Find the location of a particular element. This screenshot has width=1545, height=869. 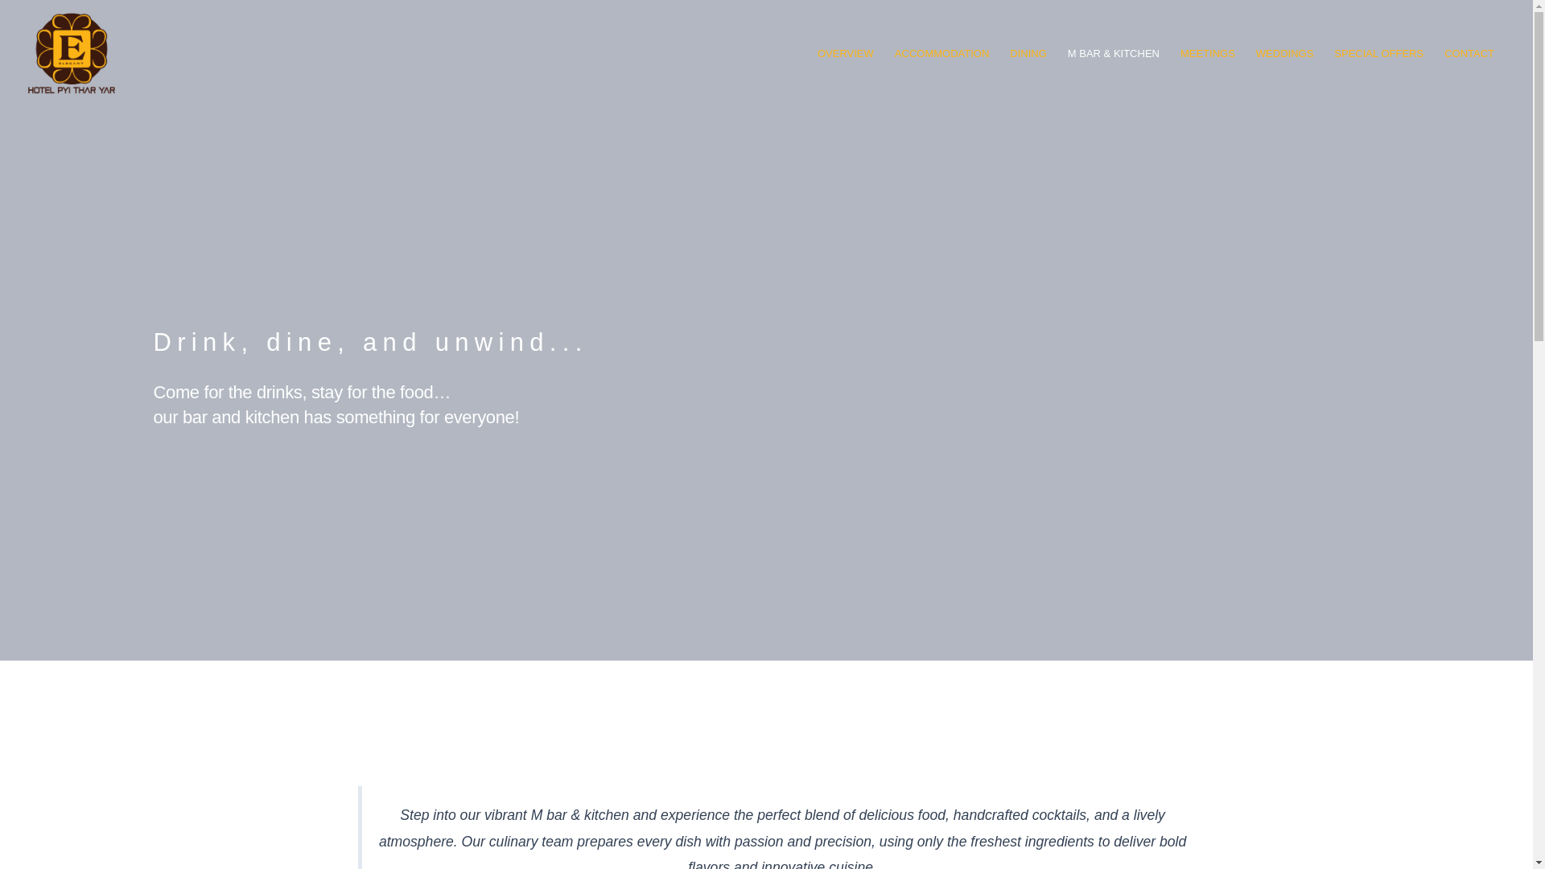

ACCOMMODATION is located at coordinates (941, 53).